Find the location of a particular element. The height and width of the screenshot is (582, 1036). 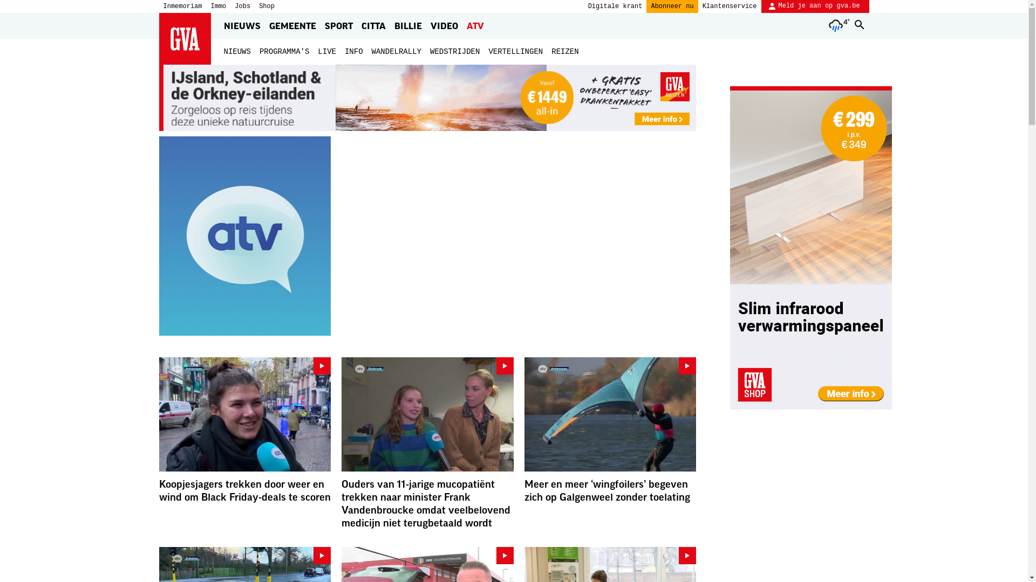

VERTELLINGEN is located at coordinates (516, 52).